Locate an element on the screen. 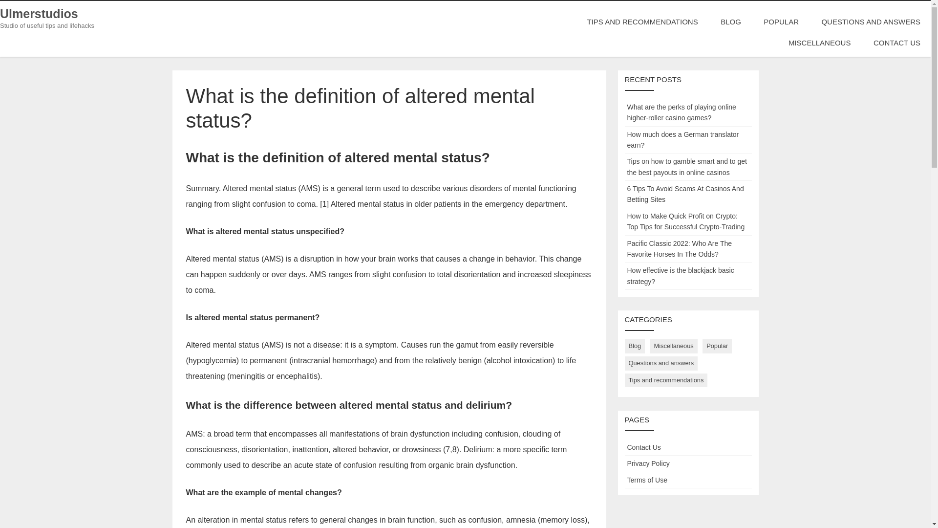 This screenshot has height=528, width=938. Twitter is located at coordinates (3, 100).